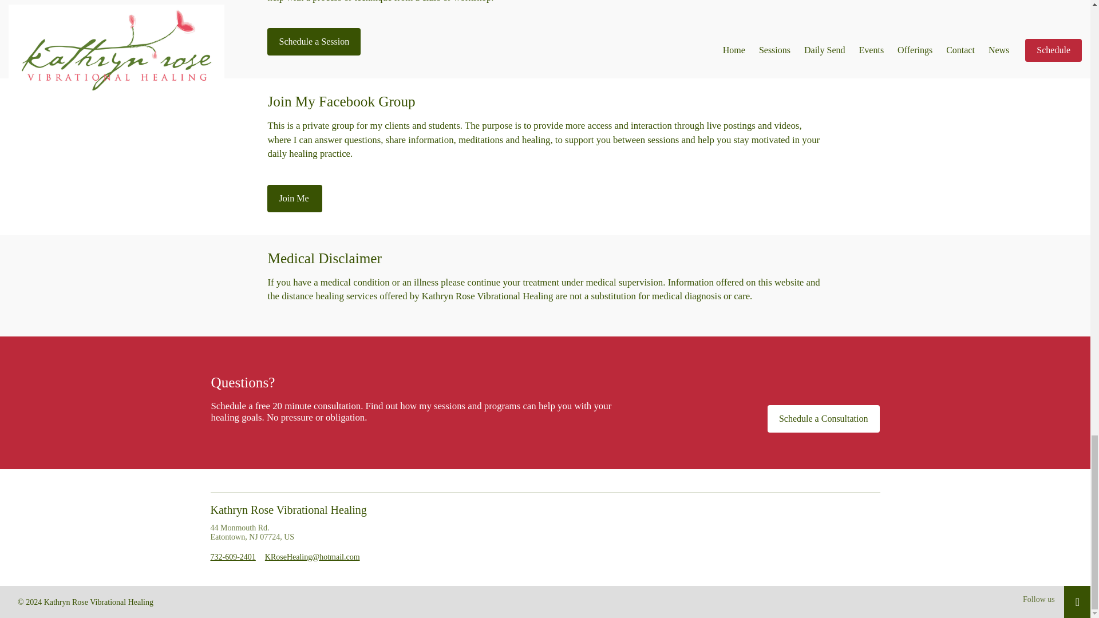 The image size is (1099, 618). I want to click on Join Me , so click(294, 198).